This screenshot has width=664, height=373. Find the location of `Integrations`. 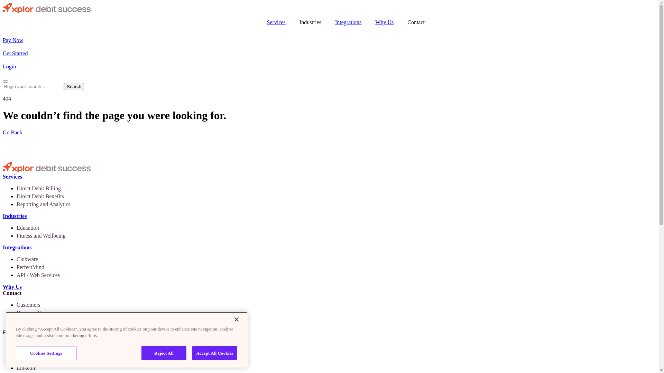

Integrations is located at coordinates (17, 247).